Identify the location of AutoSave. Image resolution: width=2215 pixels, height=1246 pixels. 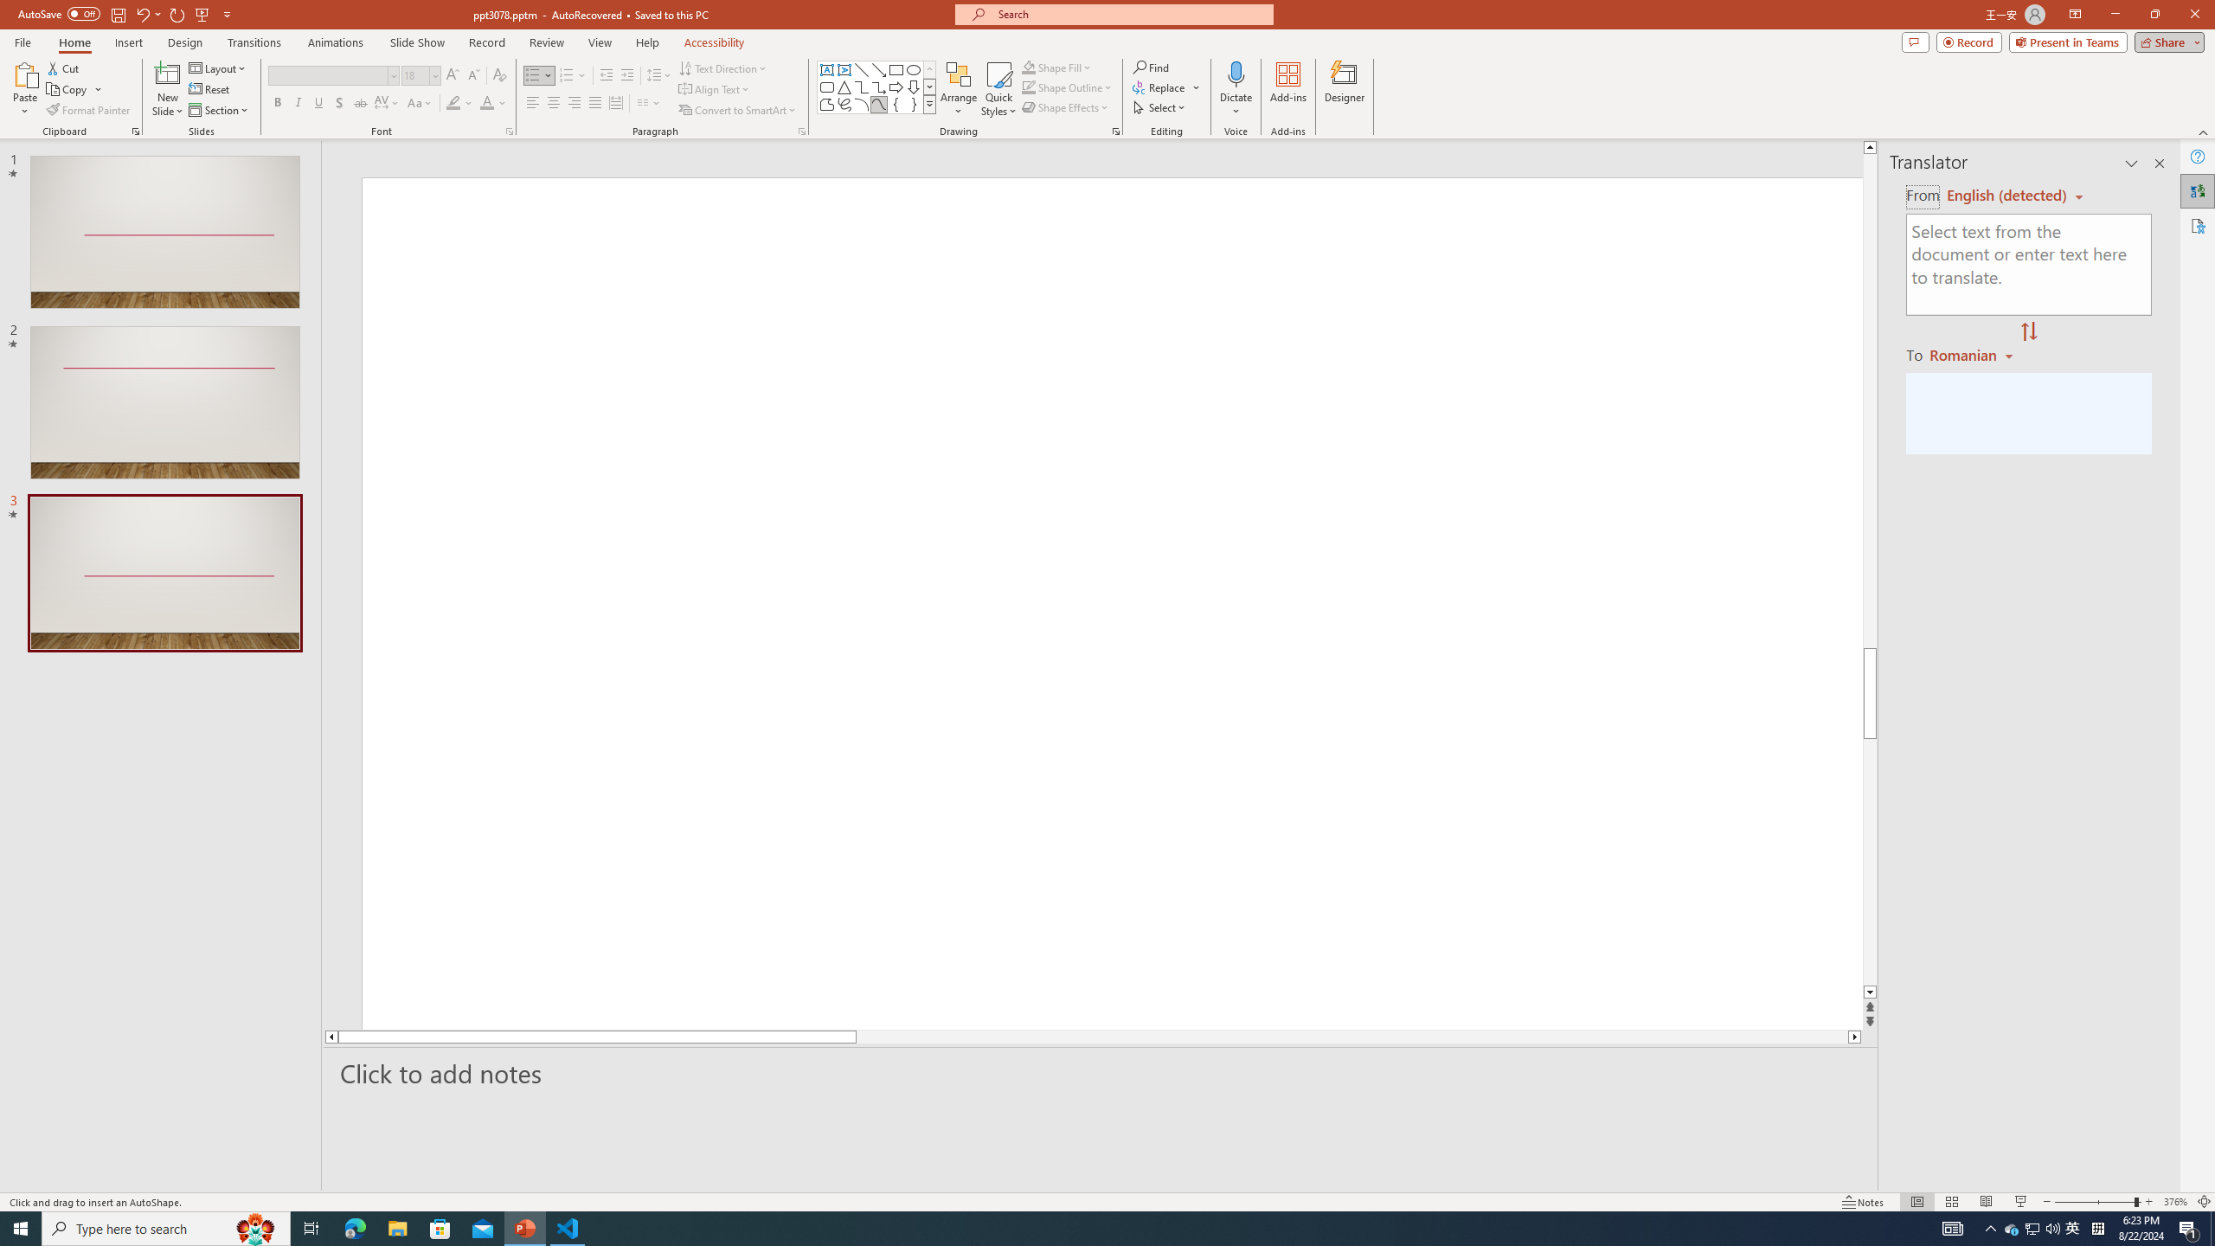
(59, 14).